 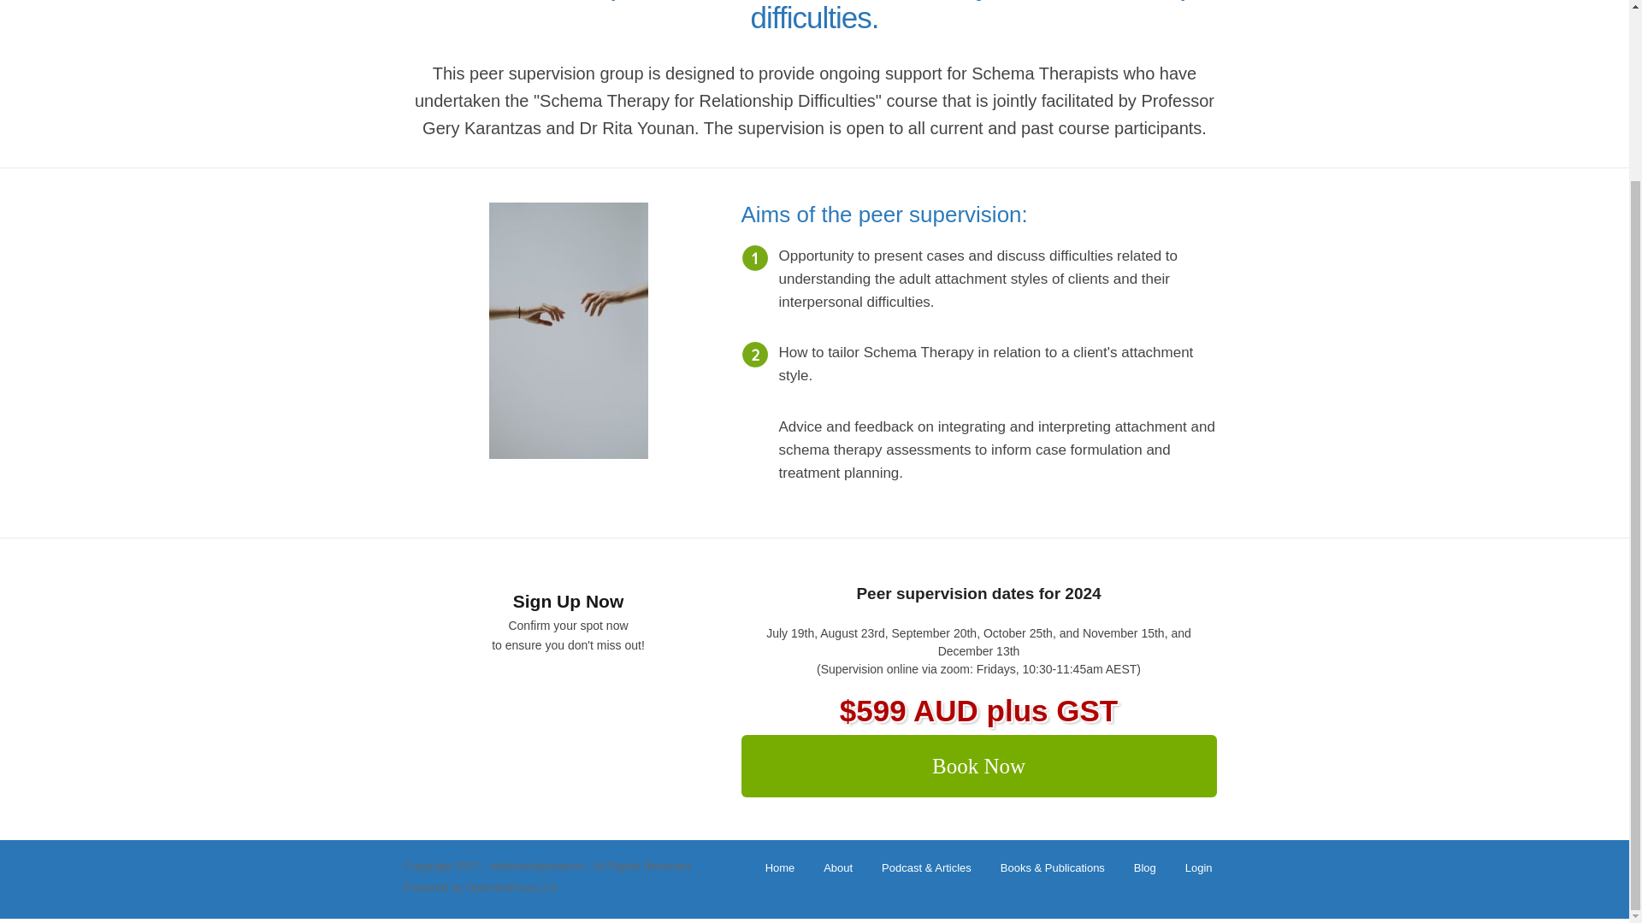 I want to click on Powered by OptimizePress 2.0, so click(x=480, y=887).